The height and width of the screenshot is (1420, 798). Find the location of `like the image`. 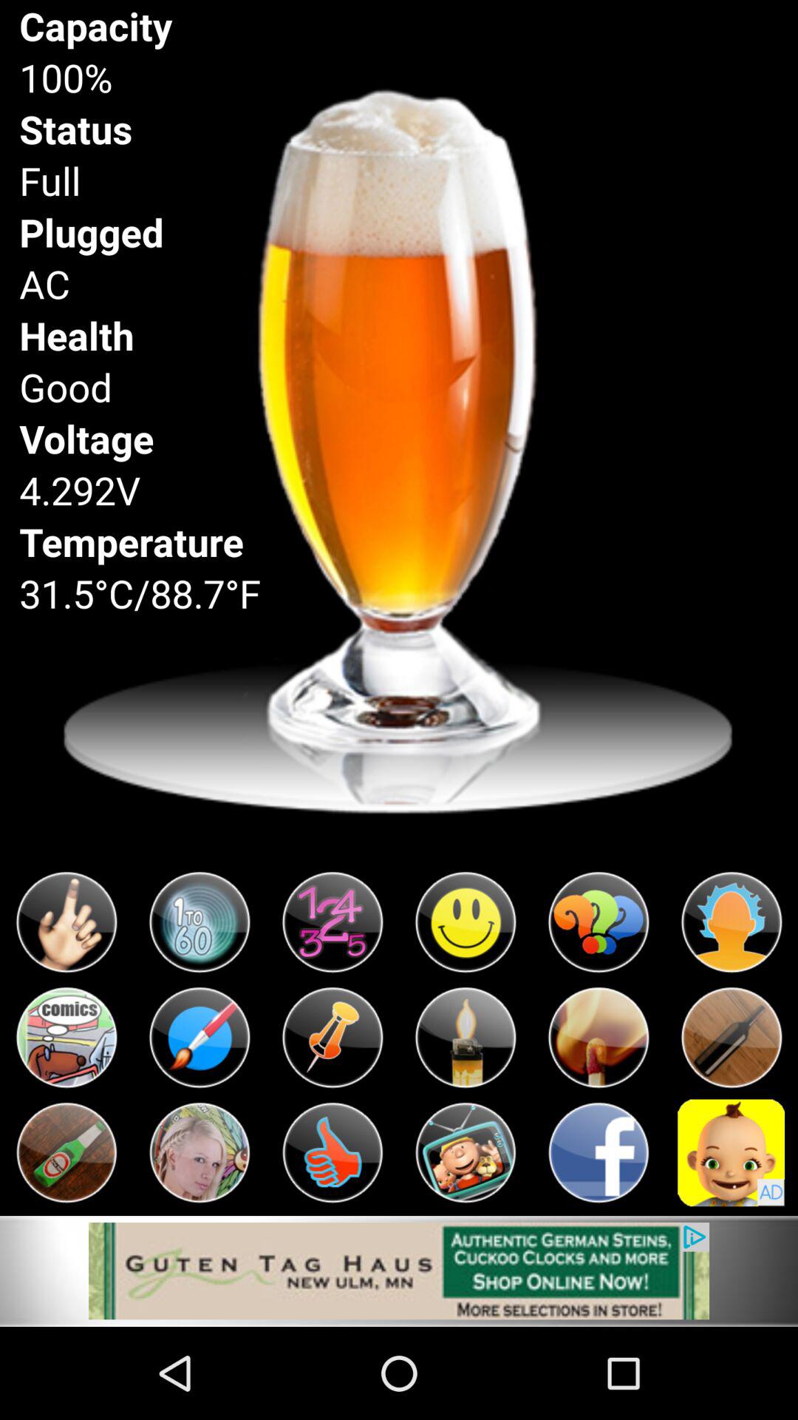

like the image is located at coordinates (332, 1152).